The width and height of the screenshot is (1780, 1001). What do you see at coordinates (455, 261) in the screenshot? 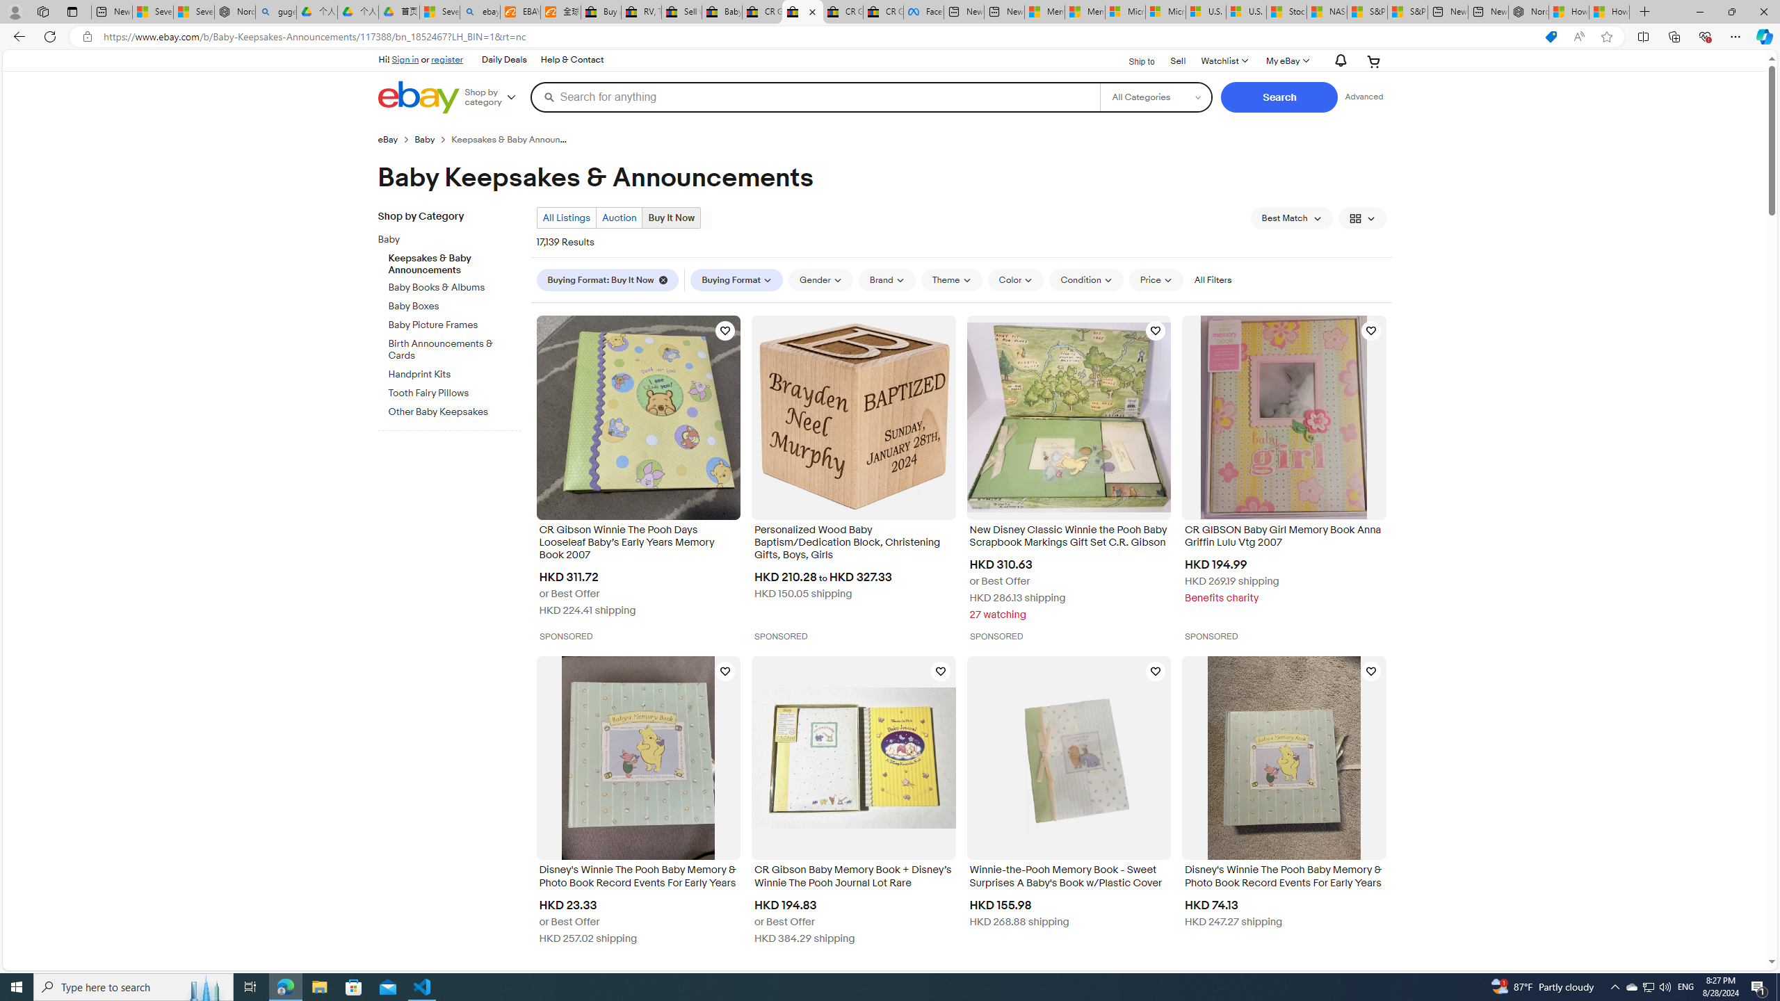
I see `Keepsakes & Baby Announcements` at bounding box center [455, 261].